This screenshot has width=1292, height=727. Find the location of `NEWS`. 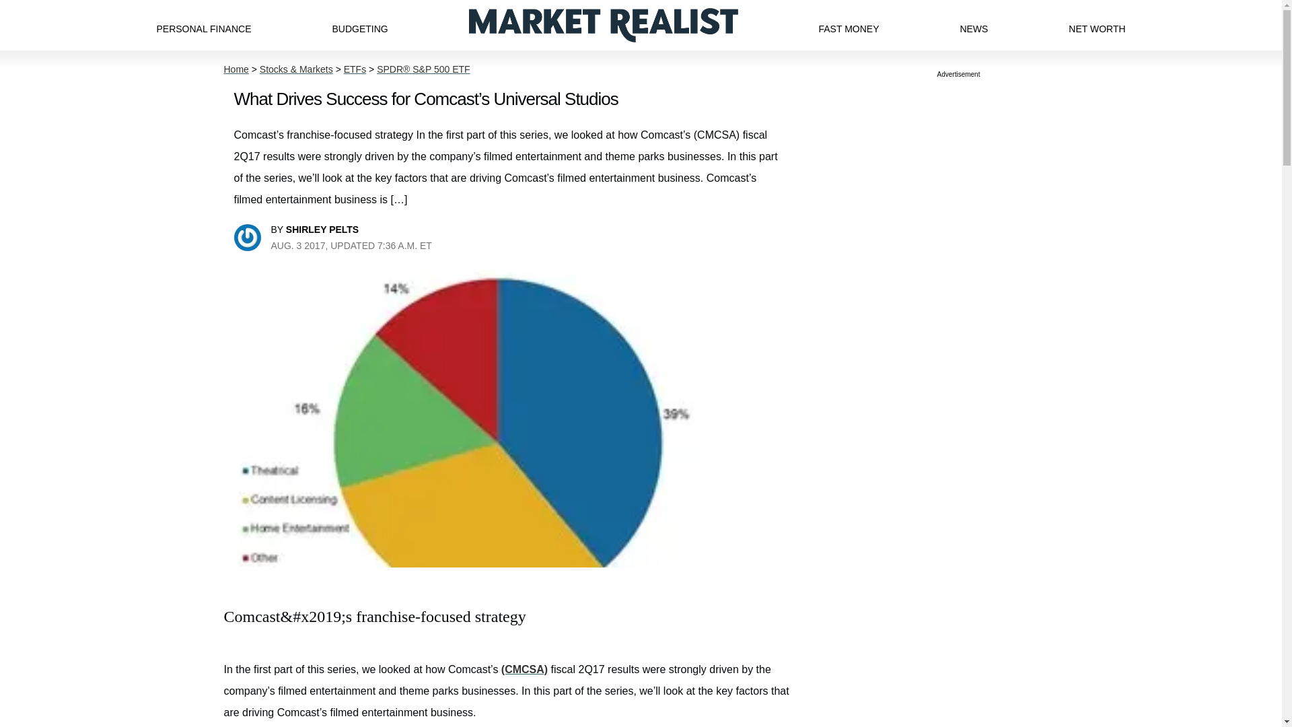

NEWS is located at coordinates (974, 25).